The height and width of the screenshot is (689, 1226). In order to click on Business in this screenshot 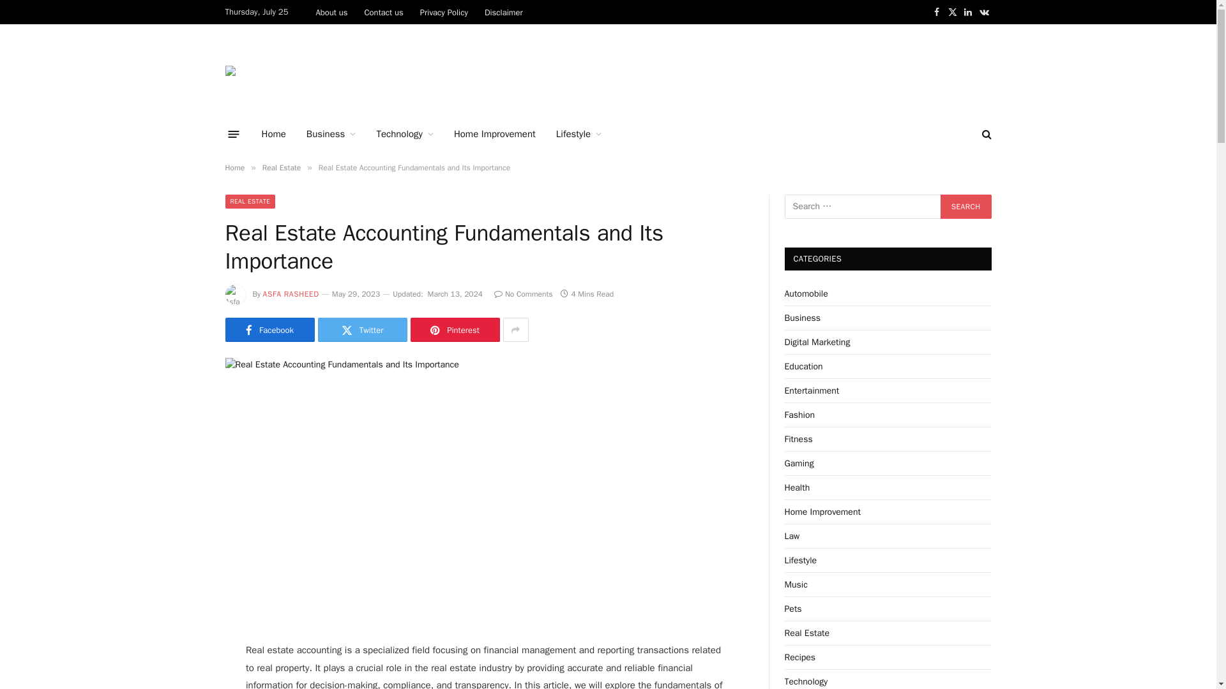, I will do `click(331, 134)`.